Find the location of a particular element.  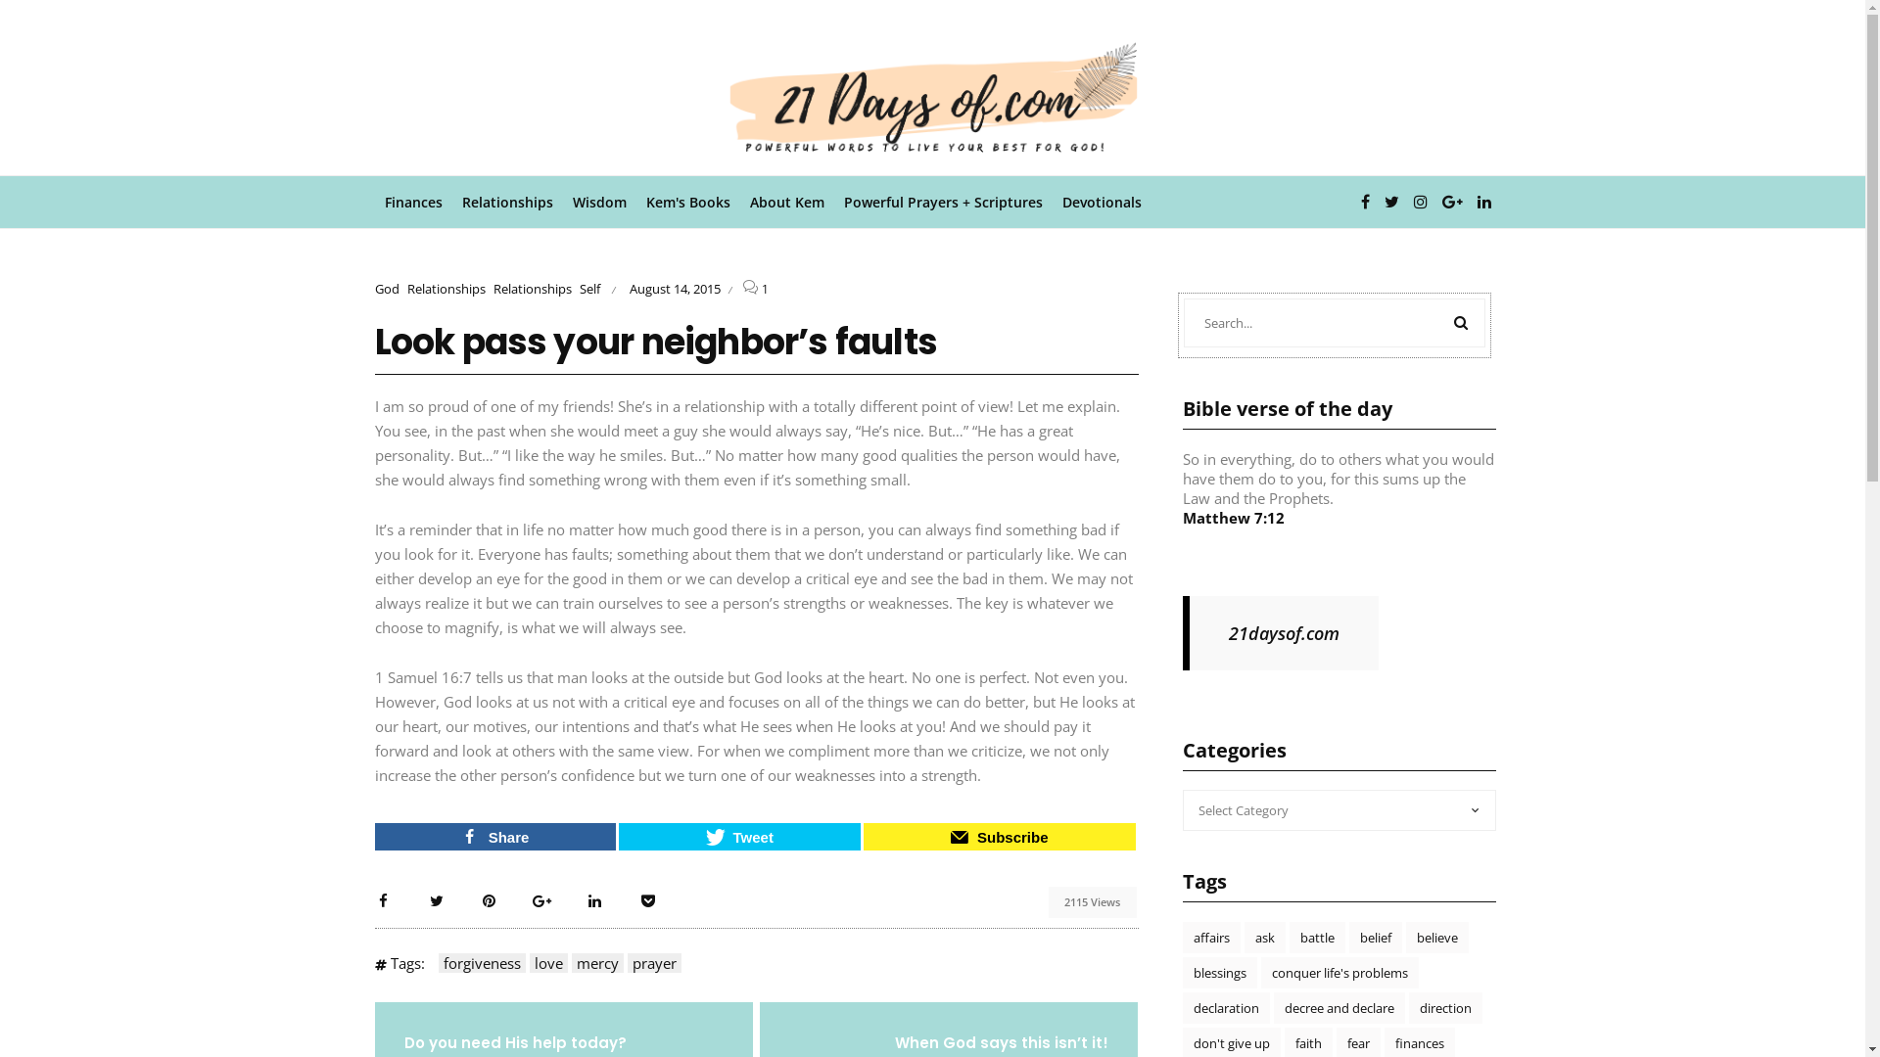

Relationships is located at coordinates (507, 202).